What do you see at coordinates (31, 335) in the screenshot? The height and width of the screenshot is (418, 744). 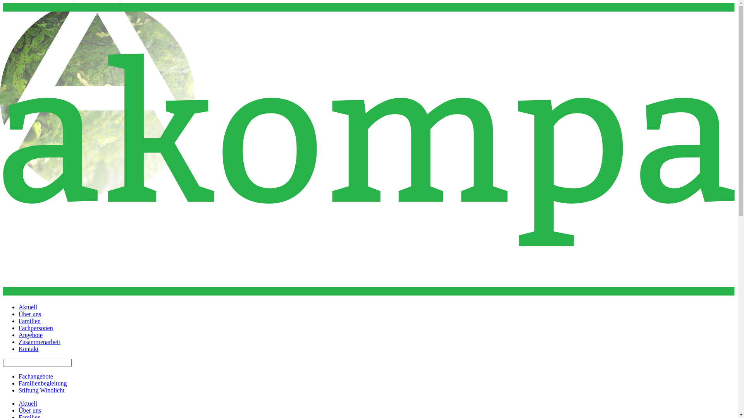 I see `Angebote` at bounding box center [31, 335].